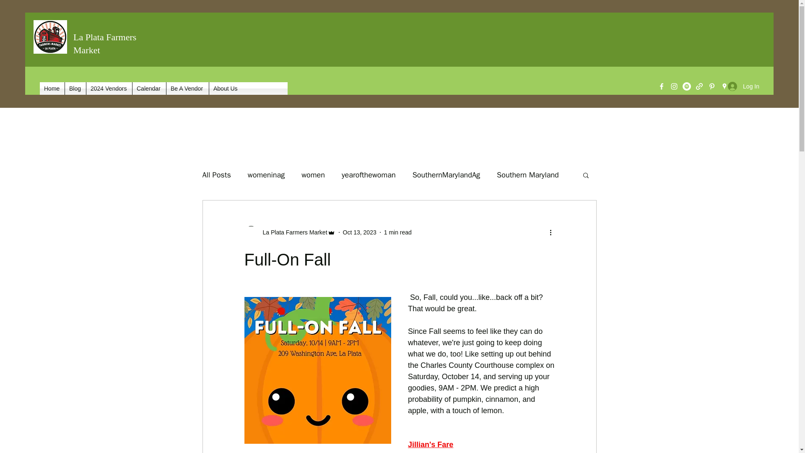 Image resolution: width=805 pixels, height=453 pixels. Describe the element at coordinates (313, 174) in the screenshot. I see `women` at that location.